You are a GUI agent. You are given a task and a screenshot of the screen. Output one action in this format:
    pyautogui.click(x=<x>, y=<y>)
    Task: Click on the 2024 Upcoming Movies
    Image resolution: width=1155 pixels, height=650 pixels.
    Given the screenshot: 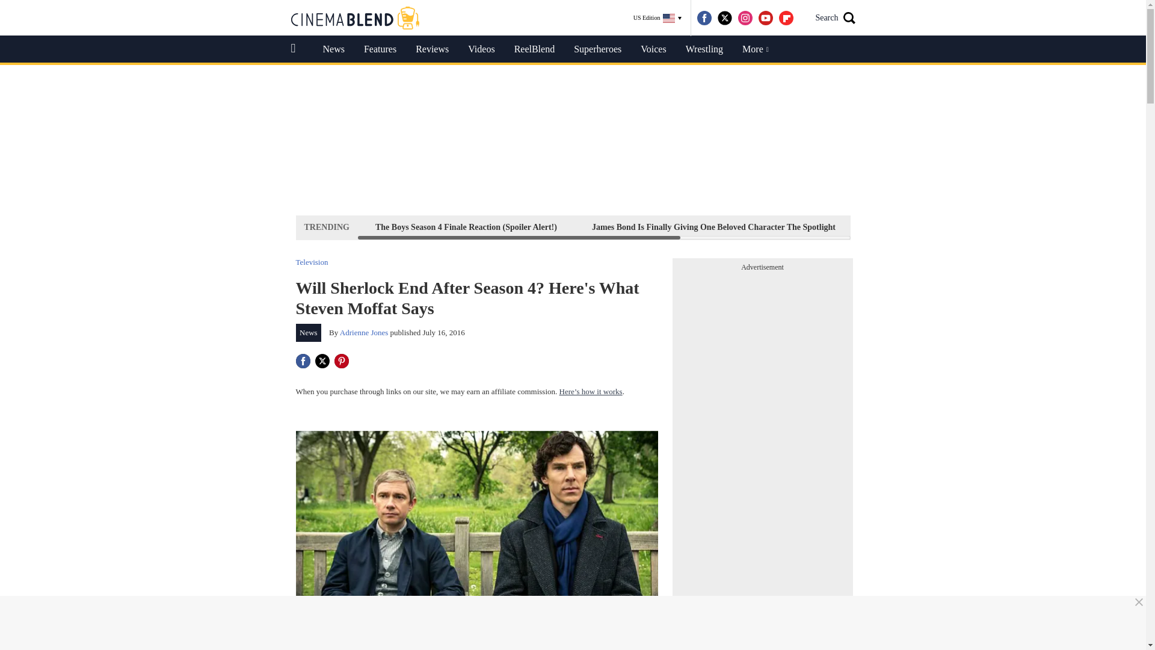 What is the action you would take?
    pyautogui.click(x=912, y=227)
    